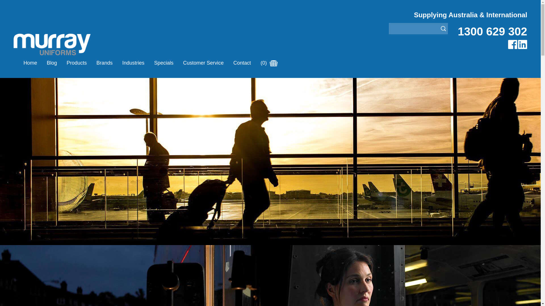 The width and height of the screenshot is (545, 306). I want to click on Cart, so click(274, 63).